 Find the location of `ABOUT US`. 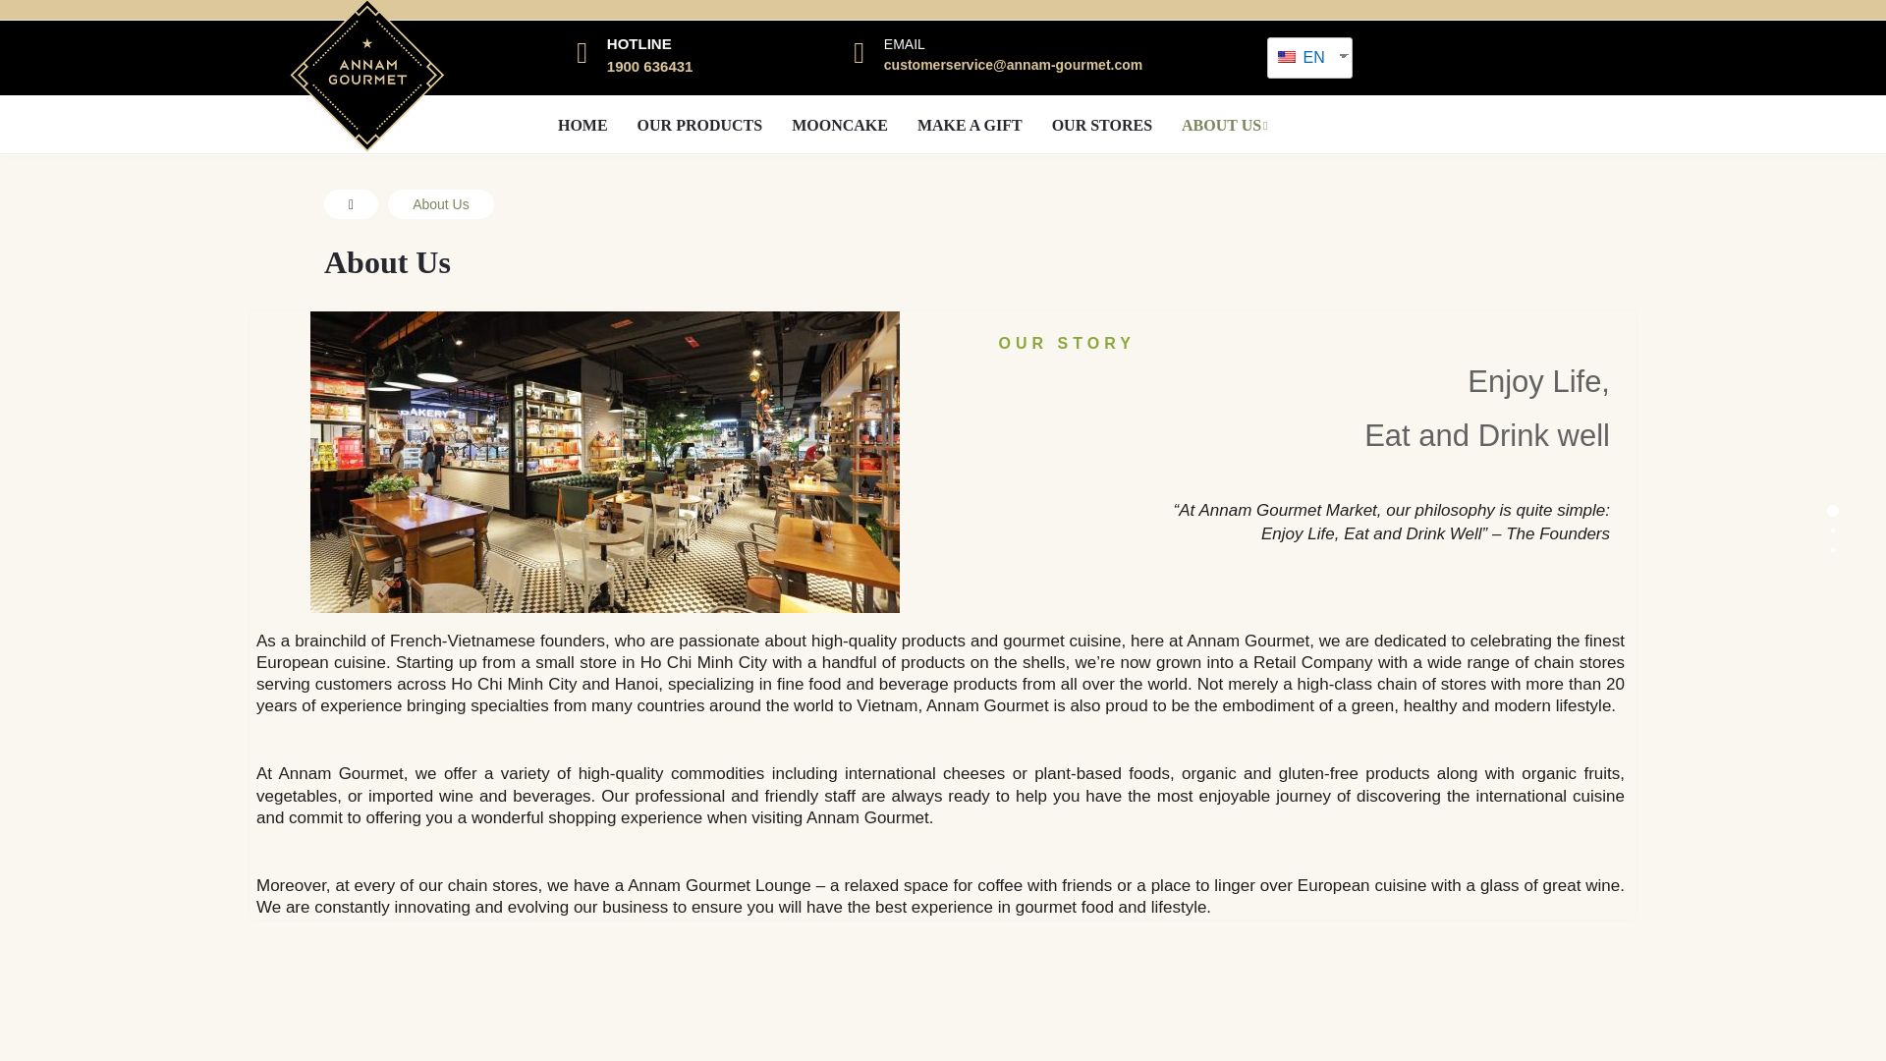

ABOUT US is located at coordinates (1224, 126).